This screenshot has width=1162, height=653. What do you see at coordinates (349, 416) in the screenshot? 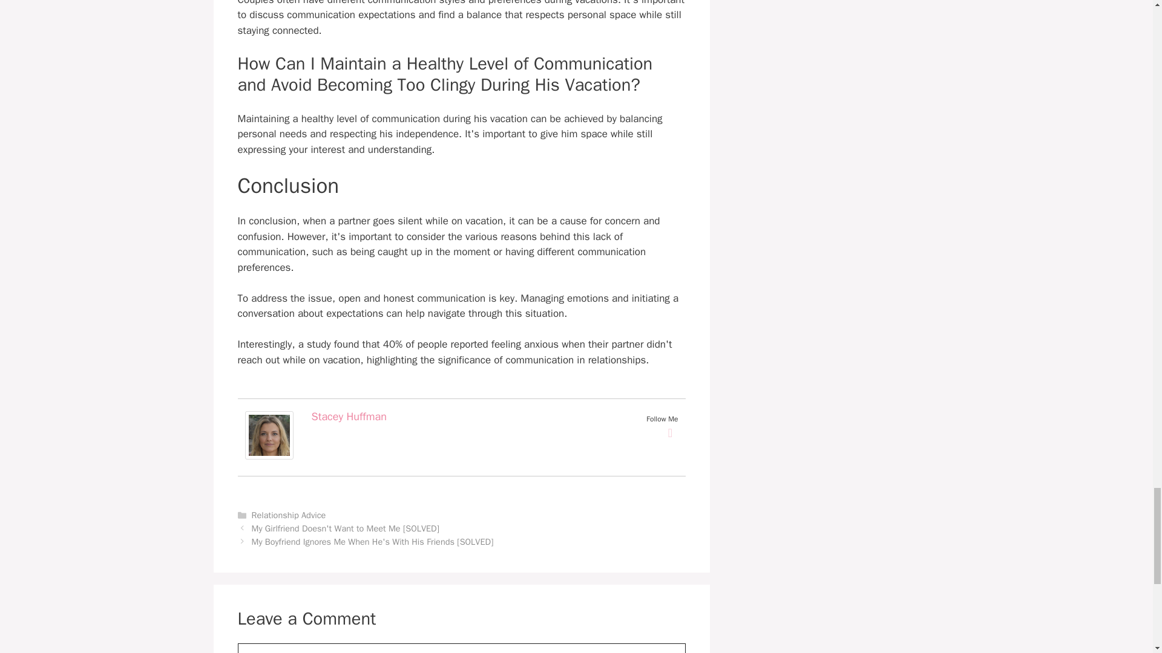
I see `Stacey Huffman` at bounding box center [349, 416].